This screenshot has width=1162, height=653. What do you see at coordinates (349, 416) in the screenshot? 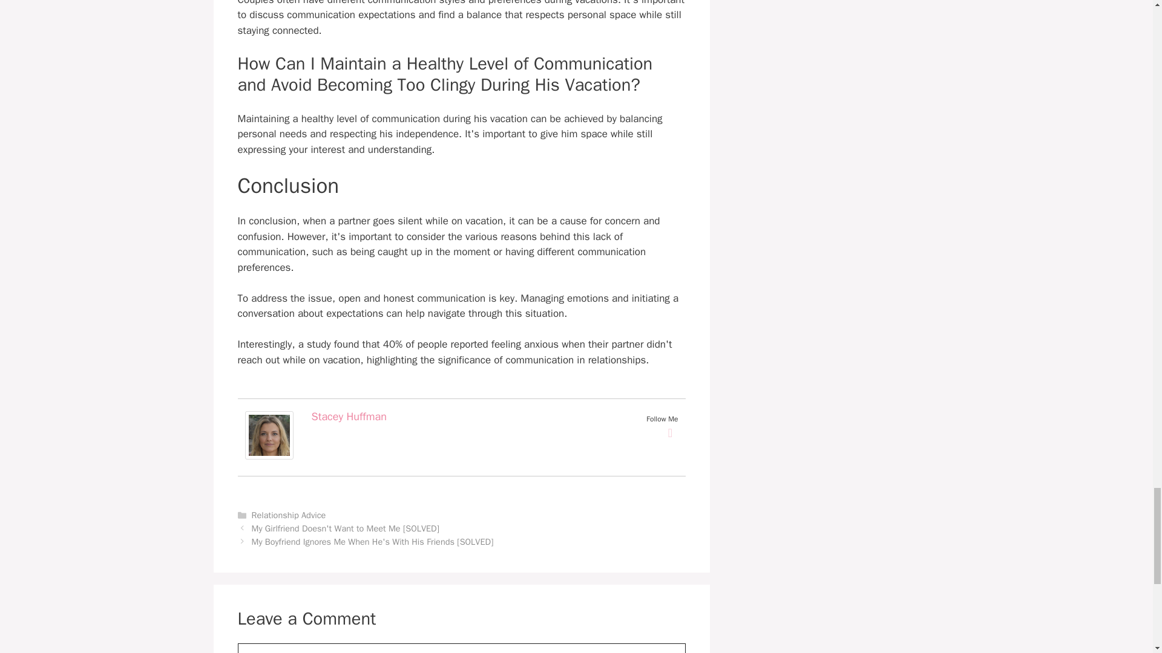
I see `Stacey Huffman` at bounding box center [349, 416].